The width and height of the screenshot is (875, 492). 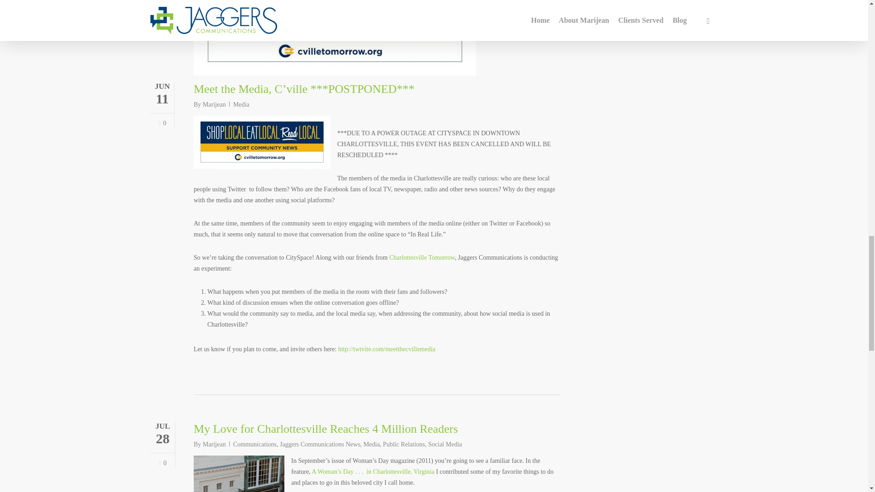 I want to click on cville tomorrow, so click(x=262, y=142).